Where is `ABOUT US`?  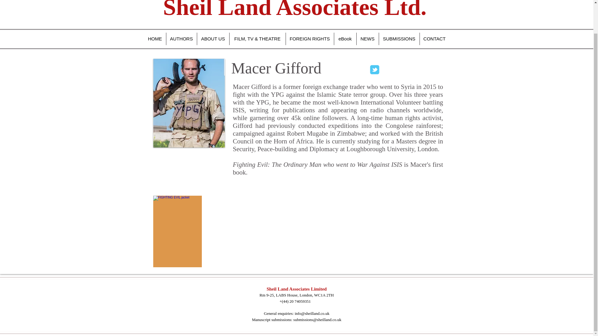 ABOUT US is located at coordinates (213, 39).